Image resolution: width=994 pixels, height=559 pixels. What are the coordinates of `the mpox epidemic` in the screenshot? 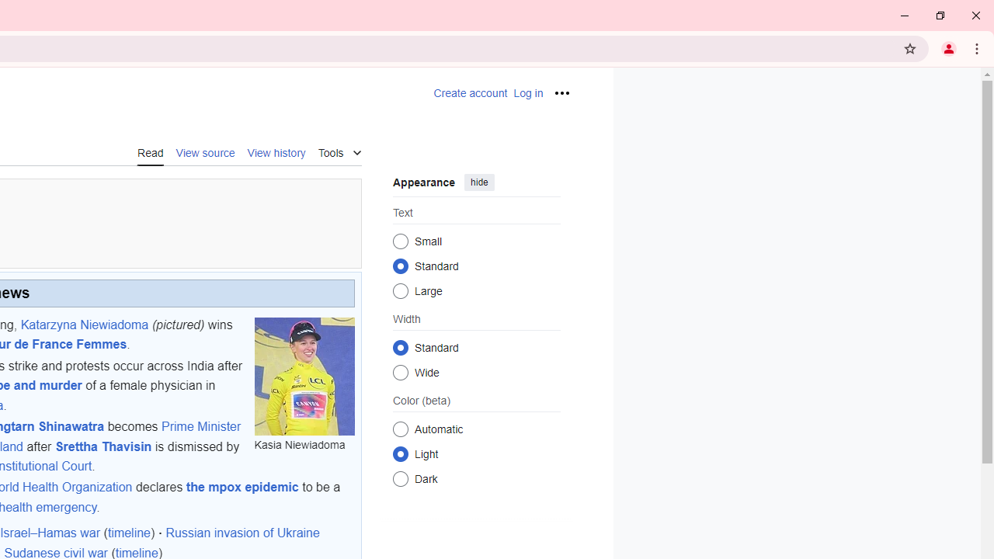 It's located at (242, 488).